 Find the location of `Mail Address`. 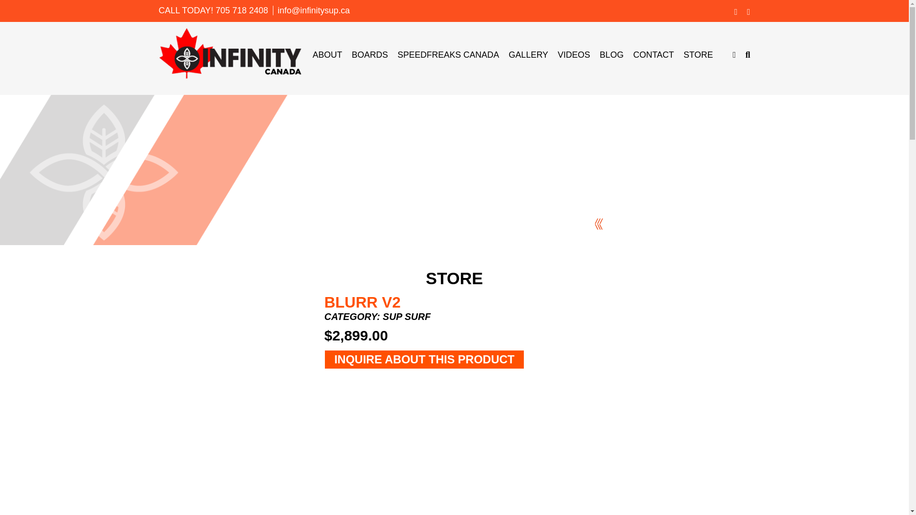

Mail Address is located at coordinates (313, 10).